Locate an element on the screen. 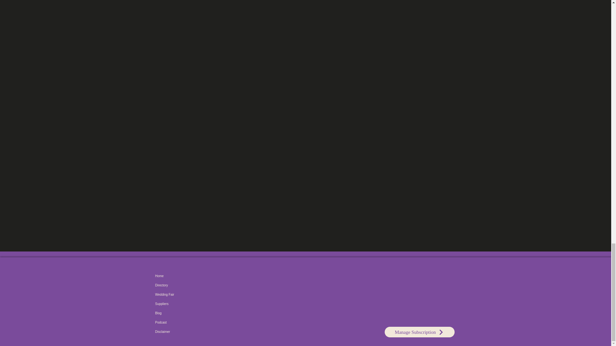 This screenshot has height=346, width=616. Blog is located at coordinates (210, 313).